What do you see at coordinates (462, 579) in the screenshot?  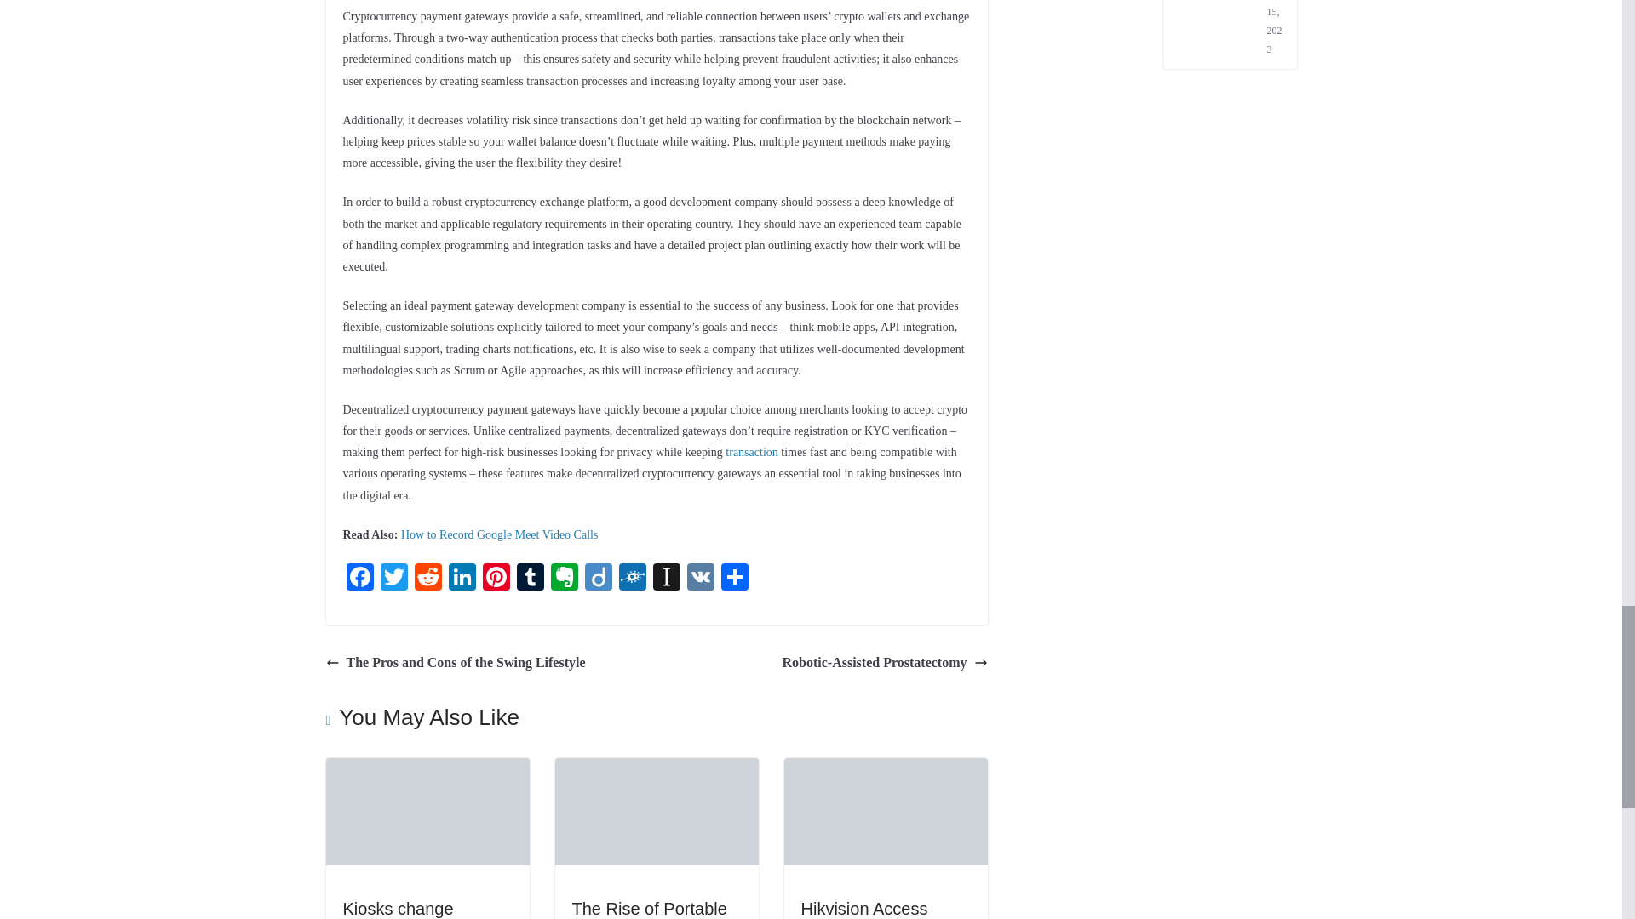 I see `LinkedIn` at bounding box center [462, 579].